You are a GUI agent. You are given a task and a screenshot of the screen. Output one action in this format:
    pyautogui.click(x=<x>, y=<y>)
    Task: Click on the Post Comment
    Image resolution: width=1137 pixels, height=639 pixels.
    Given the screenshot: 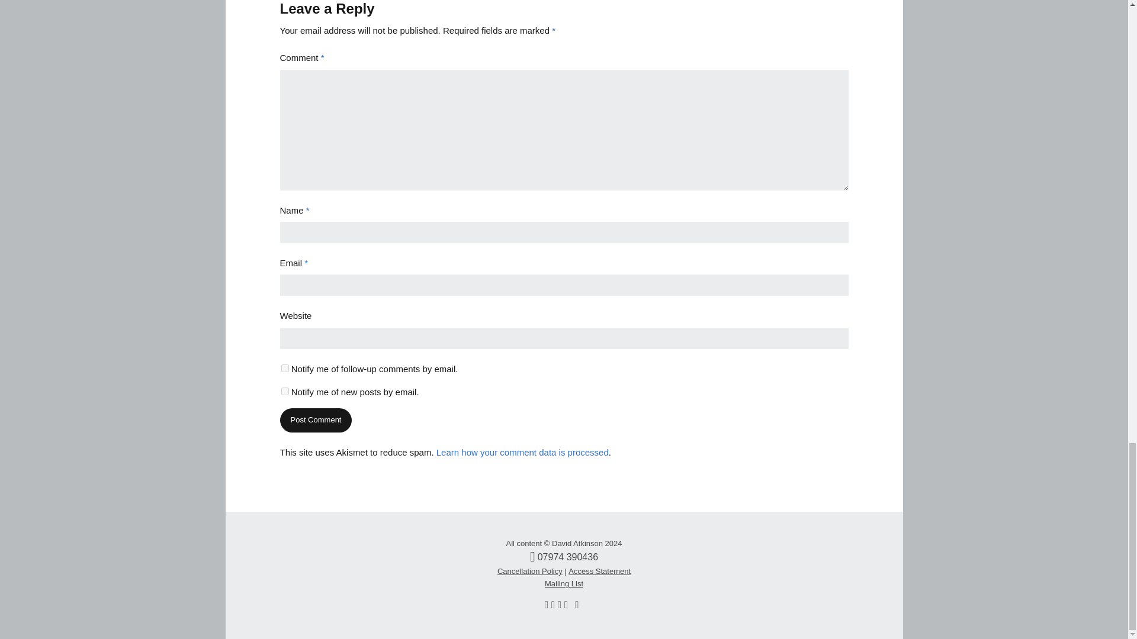 What is the action you would take?
    pyautogui.click(x=315, y=420)
    